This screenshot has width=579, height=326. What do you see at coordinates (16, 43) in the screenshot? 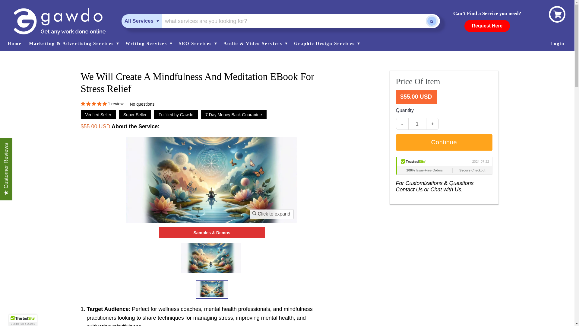
I see `Home` at bounding box center [16, 43].